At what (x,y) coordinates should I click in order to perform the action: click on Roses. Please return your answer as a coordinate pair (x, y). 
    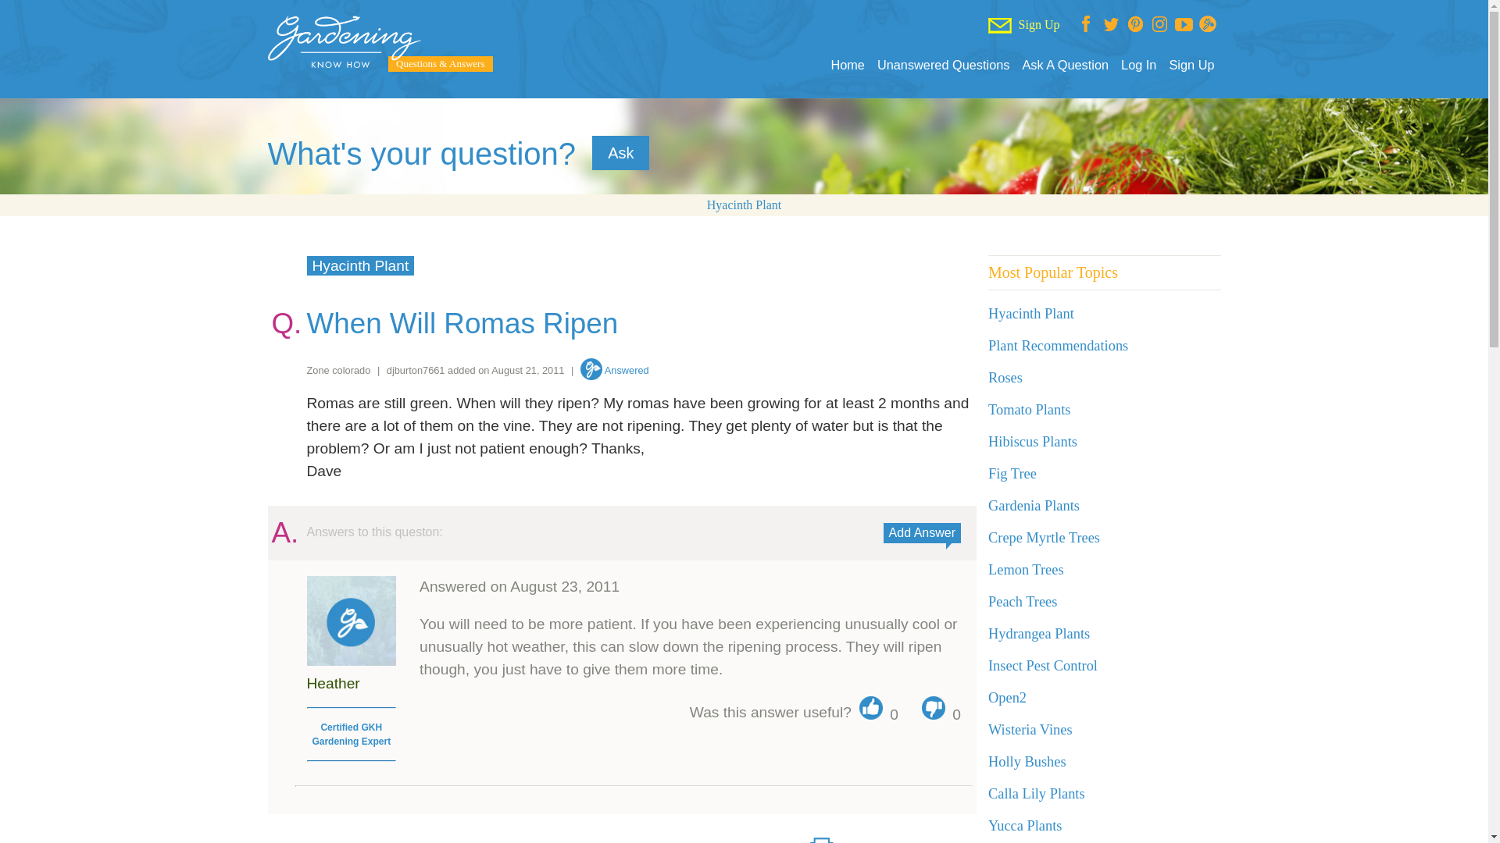
    Looking at the image, I should click on (1005, 378).